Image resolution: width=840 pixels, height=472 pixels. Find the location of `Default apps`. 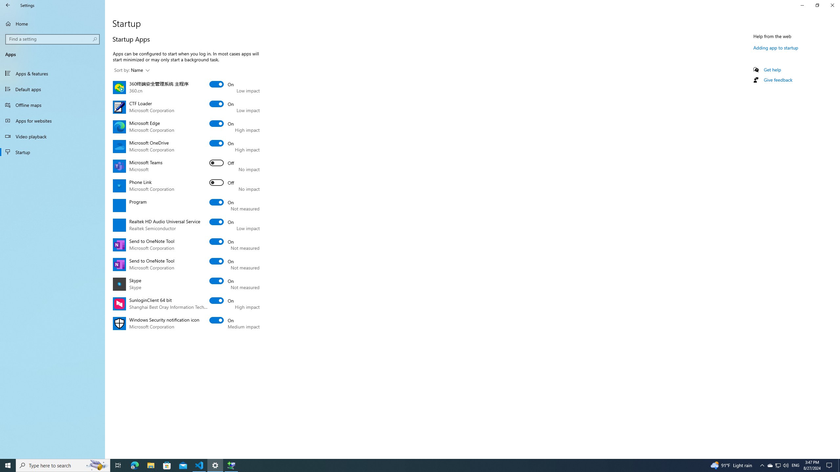

Default apps is located at coordinates (52, 89).